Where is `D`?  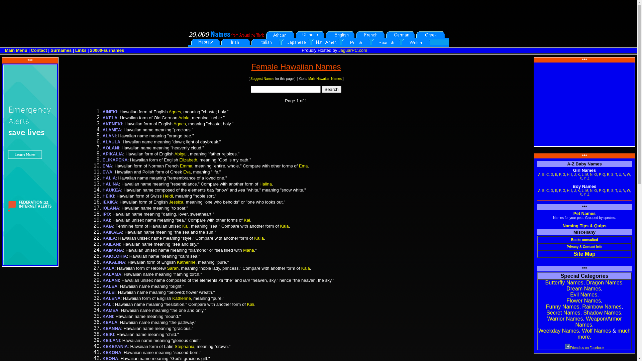 D is located at coordinates (552, 191).